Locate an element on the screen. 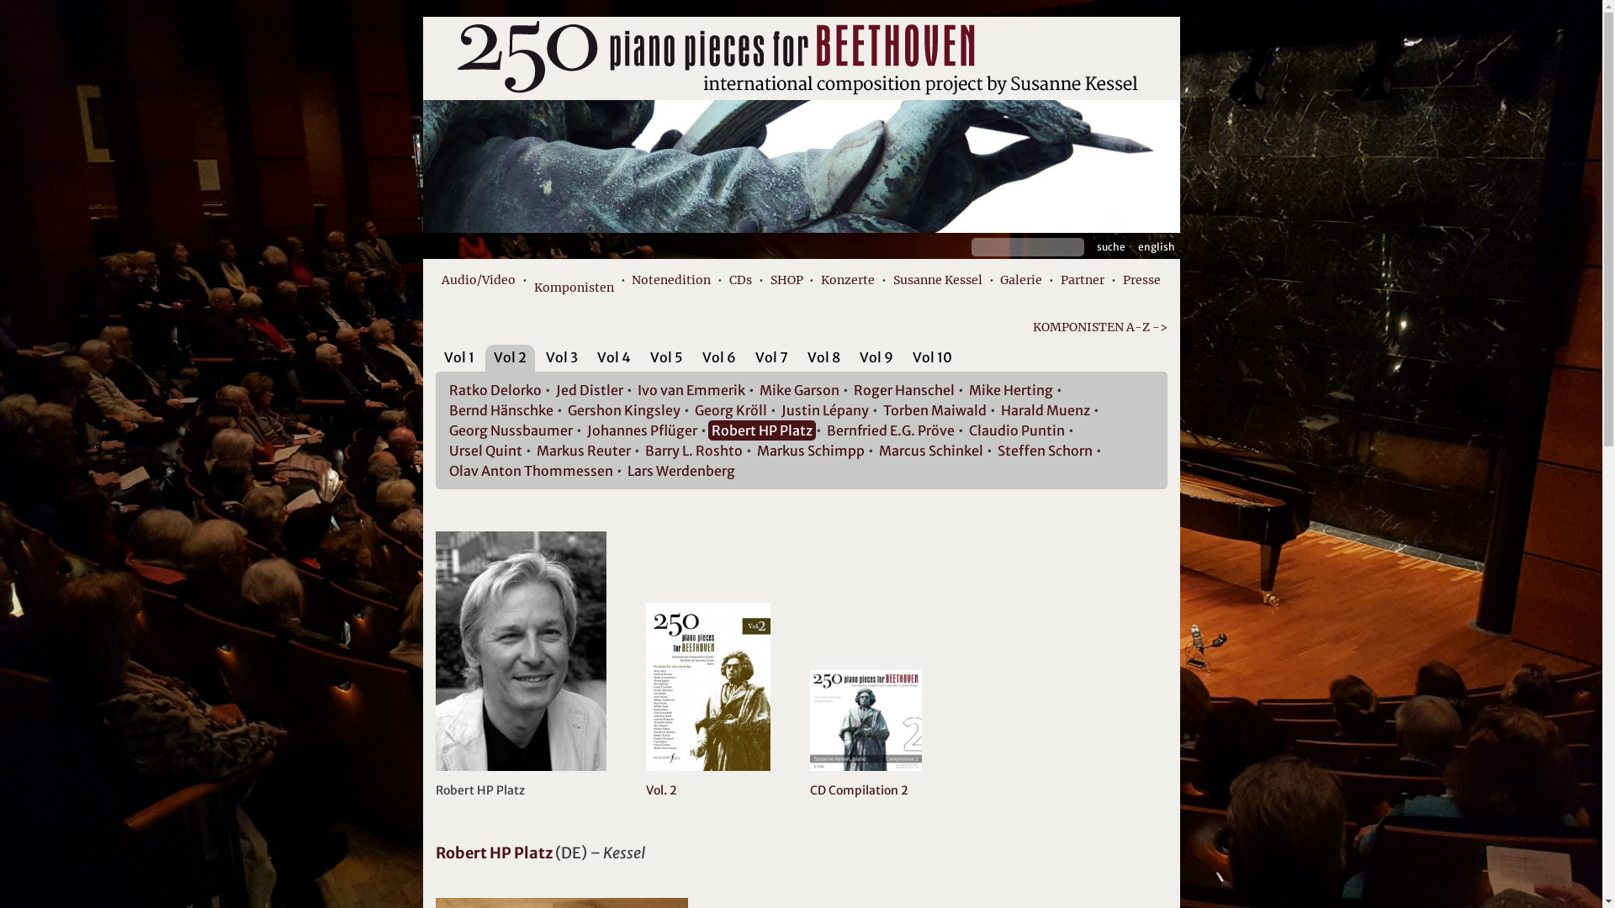 The image size is (1615, 908). Olav Anton Thommessen is located at coordinates (532, 471).